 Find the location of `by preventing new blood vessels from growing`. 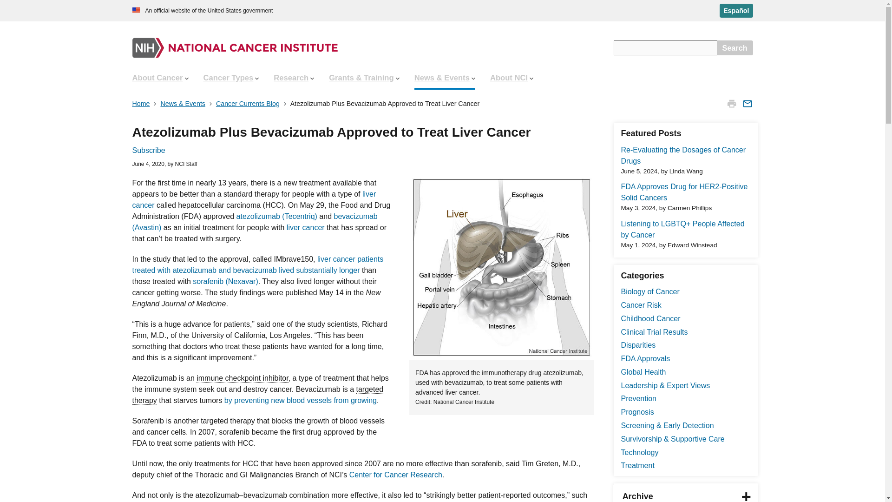

by preventing new blood vessels from growing is located at coordinates (300, 401).